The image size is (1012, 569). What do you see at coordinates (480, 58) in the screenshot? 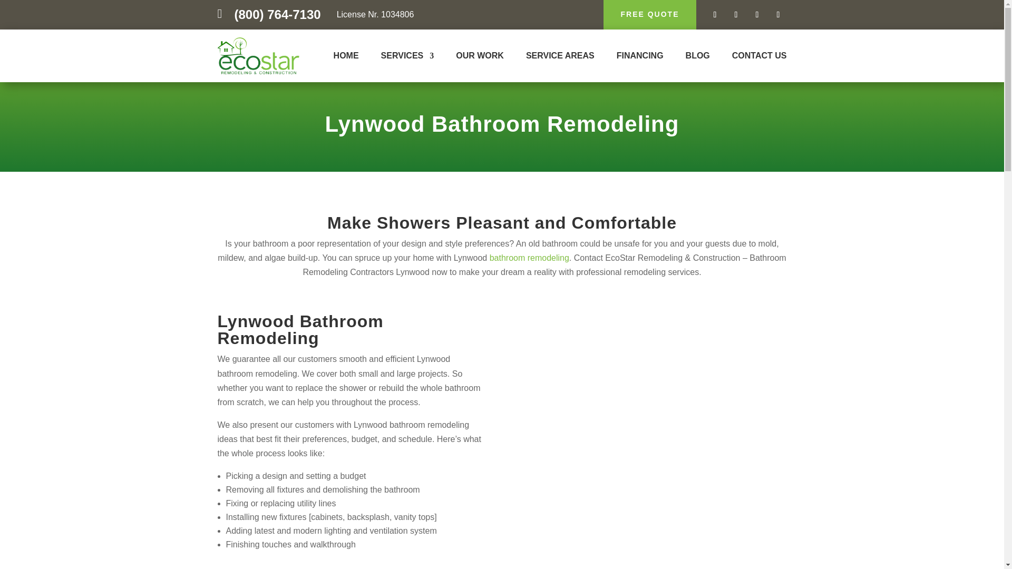
I see `OUR WORK` at bounding box center [480, 58].